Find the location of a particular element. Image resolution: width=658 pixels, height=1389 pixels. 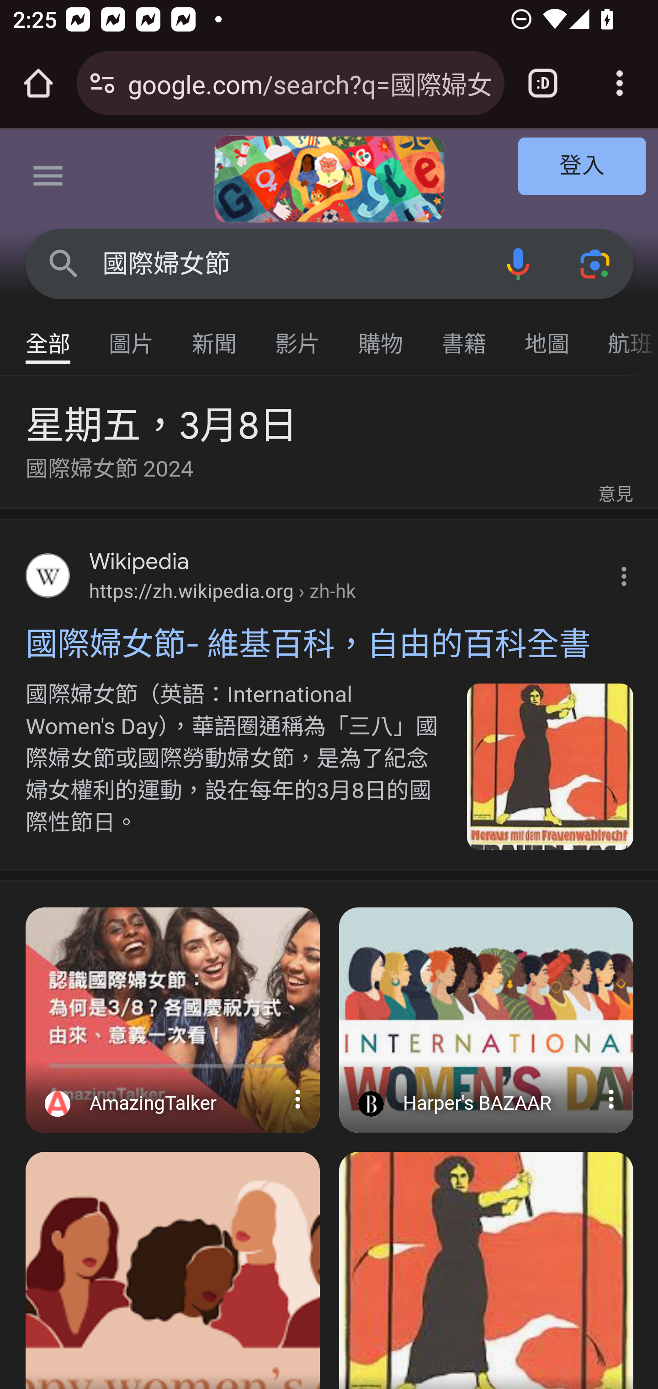

2024 年國際婦女節 is located at coordinates (329, 179).